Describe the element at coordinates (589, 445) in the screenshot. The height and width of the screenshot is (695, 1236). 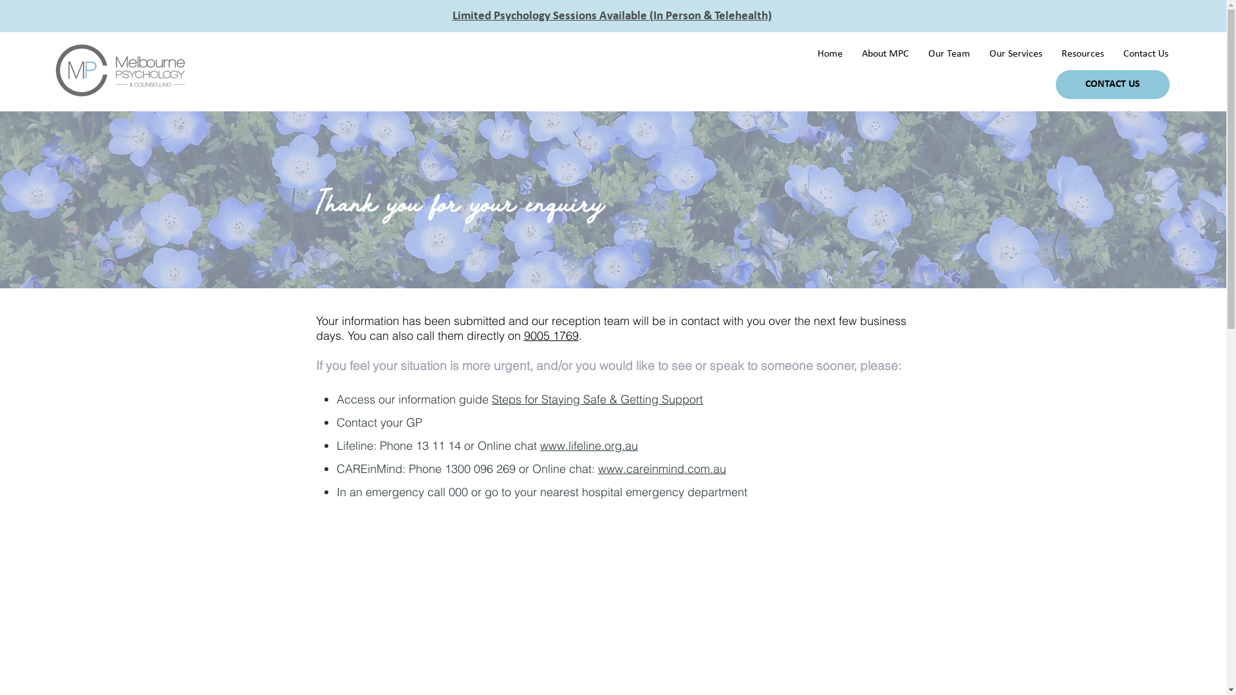
I see `www.lifeline.org.au` at that location.